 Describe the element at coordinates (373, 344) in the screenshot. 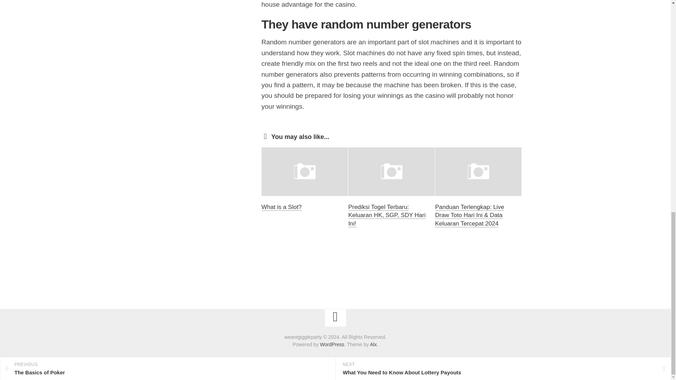

I see `Alx` at that location.